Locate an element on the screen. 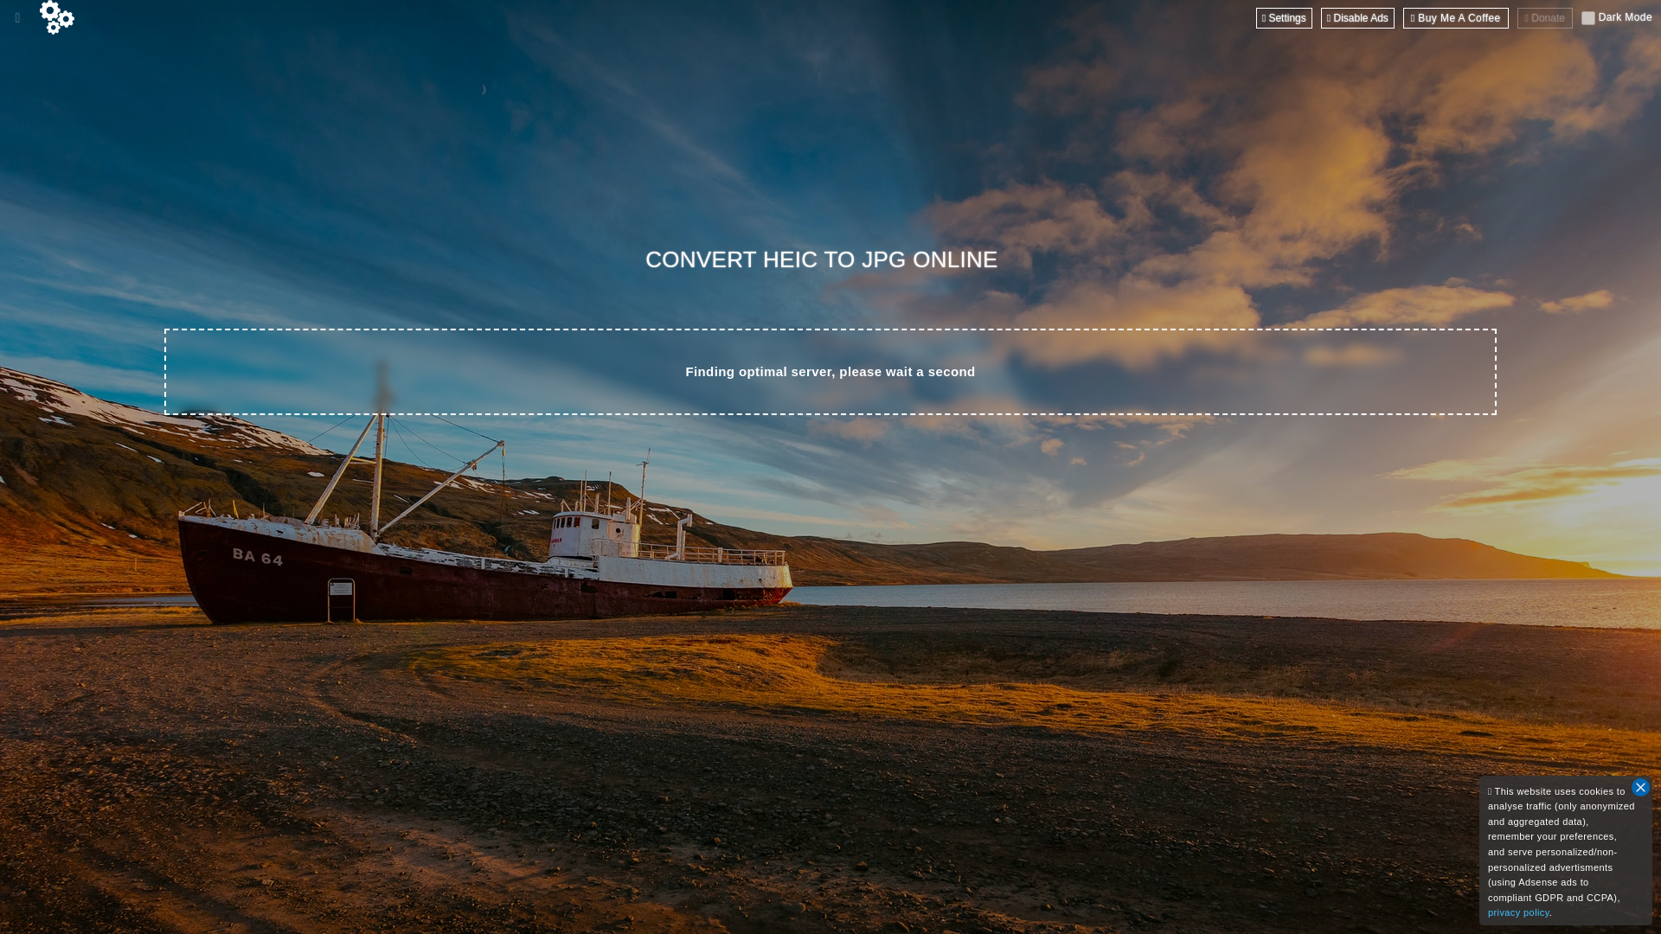 This screenshot has height=934, width=1661. Advertisement is located at coordinates (830, 886).